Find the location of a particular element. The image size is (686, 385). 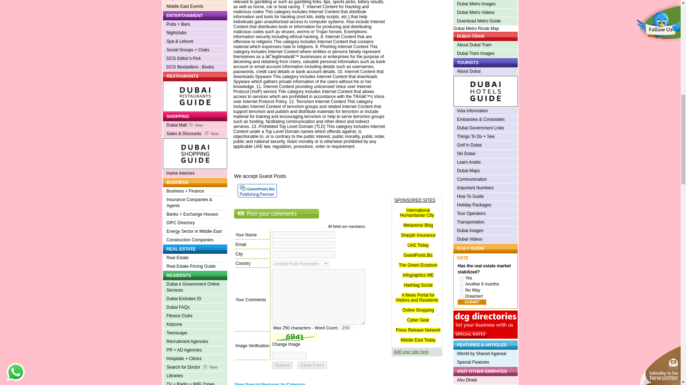

Home Interiors is located at coordinates (195, 173).